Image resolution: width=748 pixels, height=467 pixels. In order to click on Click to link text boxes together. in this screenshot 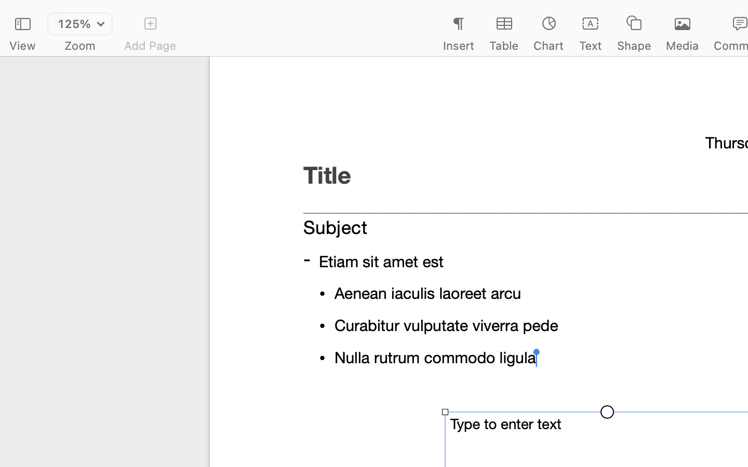, I will do `click(607, 306)`.